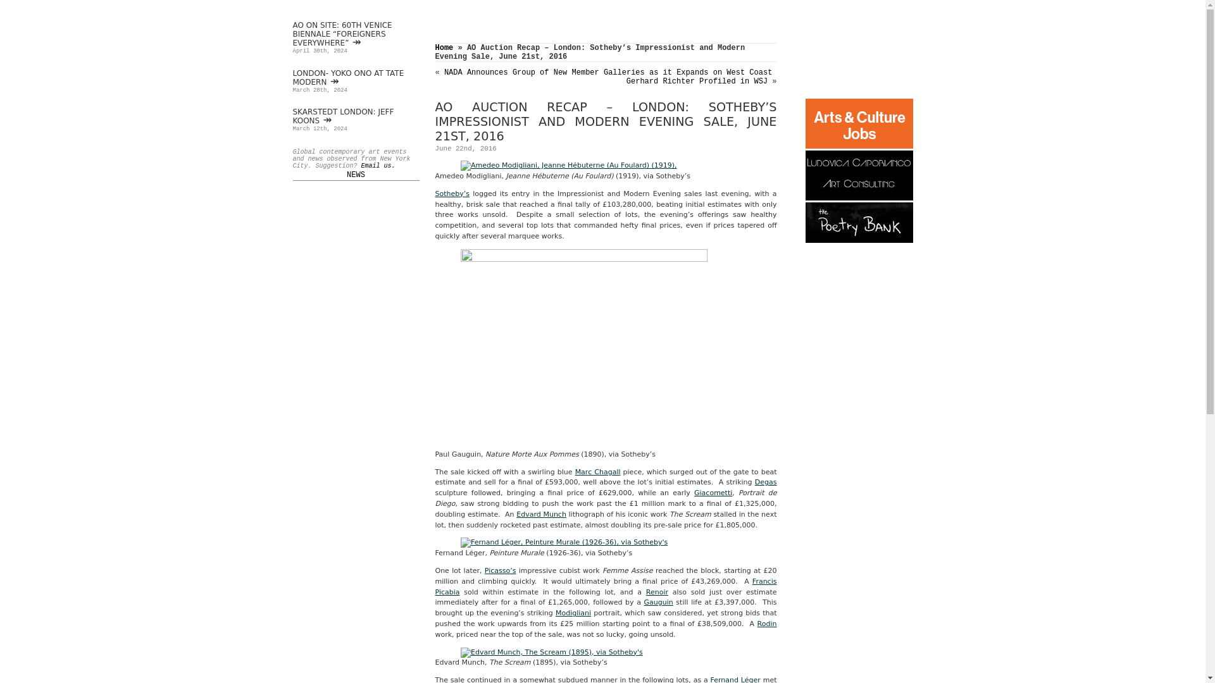 Image resolution: width=1215 pixels, height=683 pixels. I want to click on Home, so click(444, 48).